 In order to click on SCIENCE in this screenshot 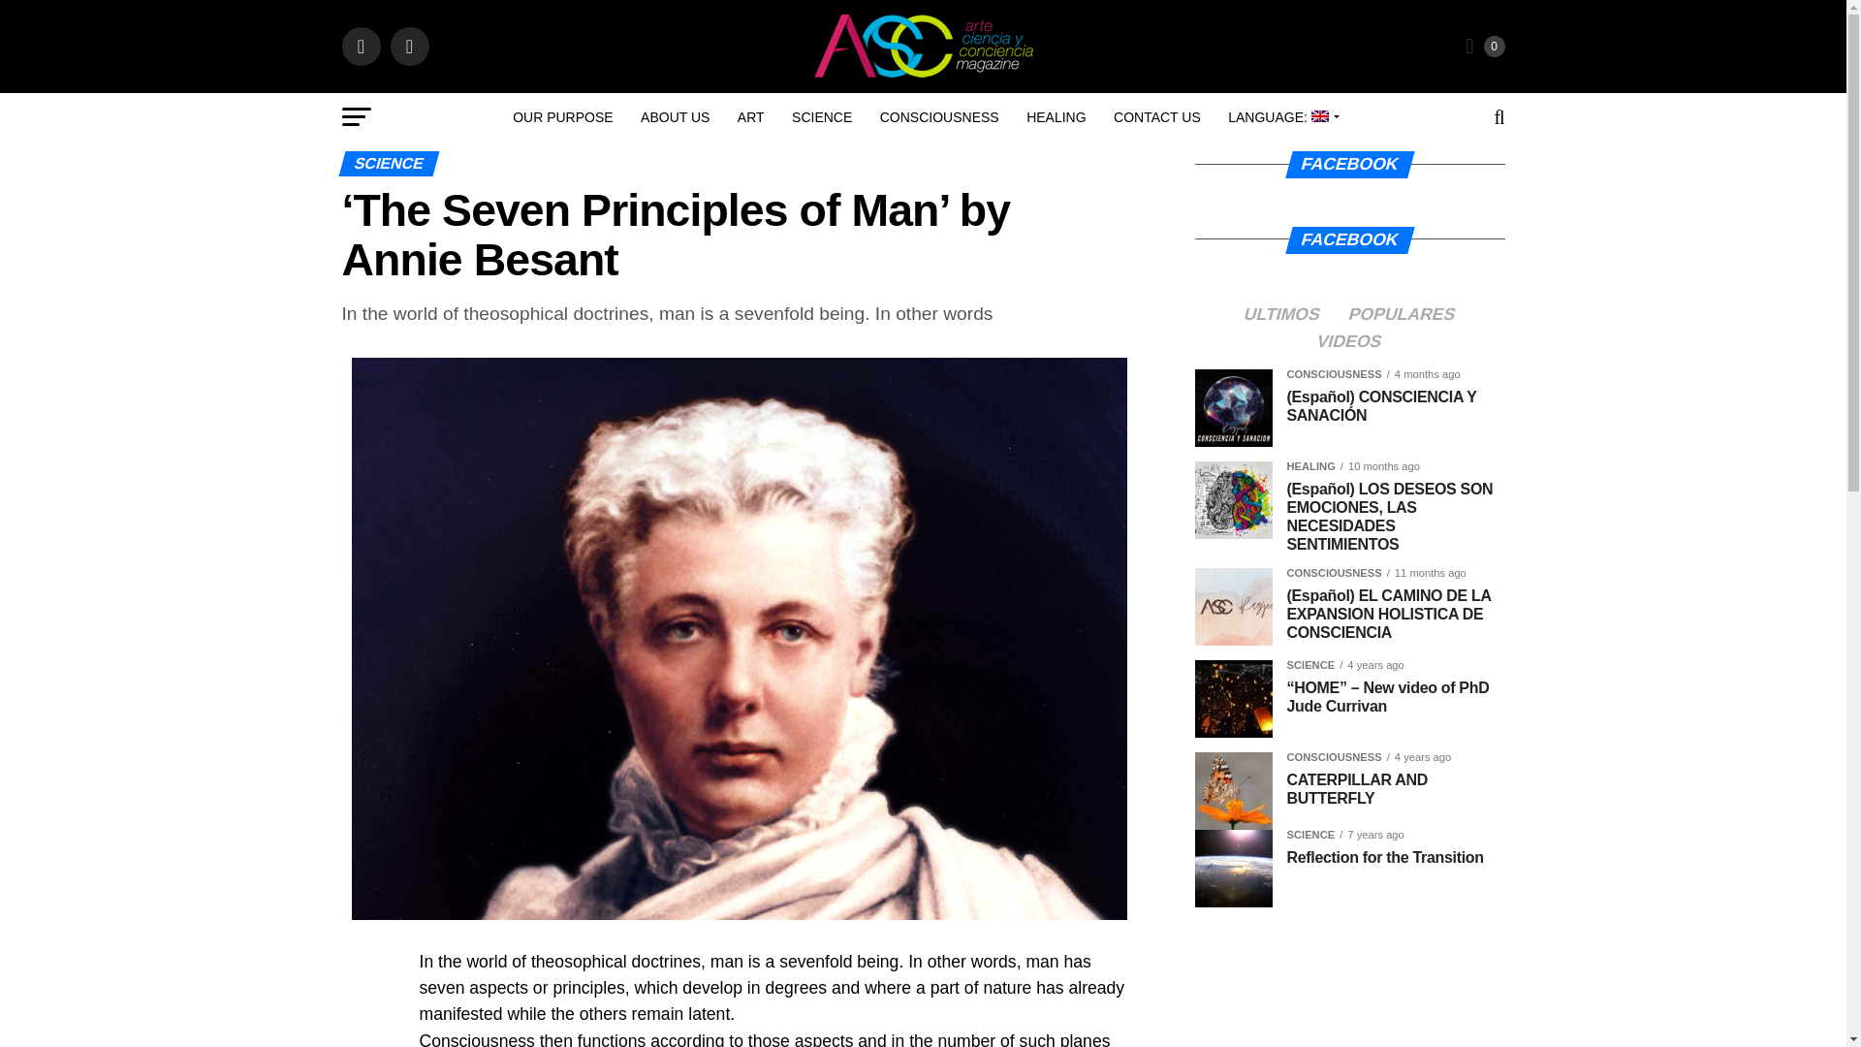, I will do `click(821, 116)`.